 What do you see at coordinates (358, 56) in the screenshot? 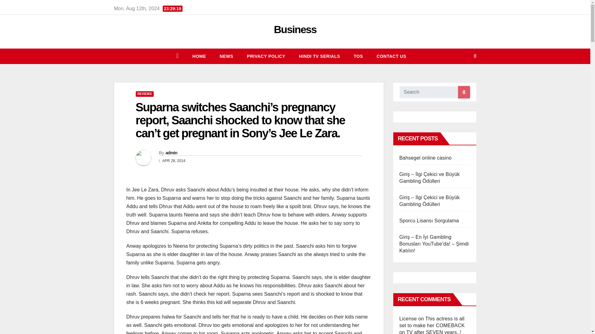
I see `TOS` at bounding box center [358, 56].